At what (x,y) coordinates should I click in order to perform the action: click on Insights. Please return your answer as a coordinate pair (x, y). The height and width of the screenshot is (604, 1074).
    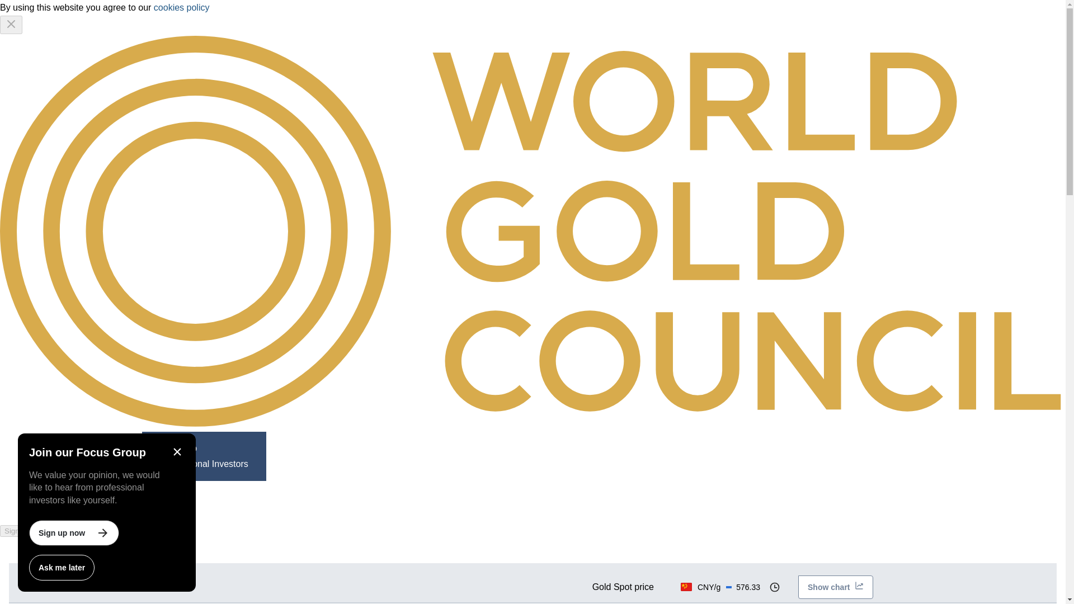
    Looking at the image, I should click on (274, 555).